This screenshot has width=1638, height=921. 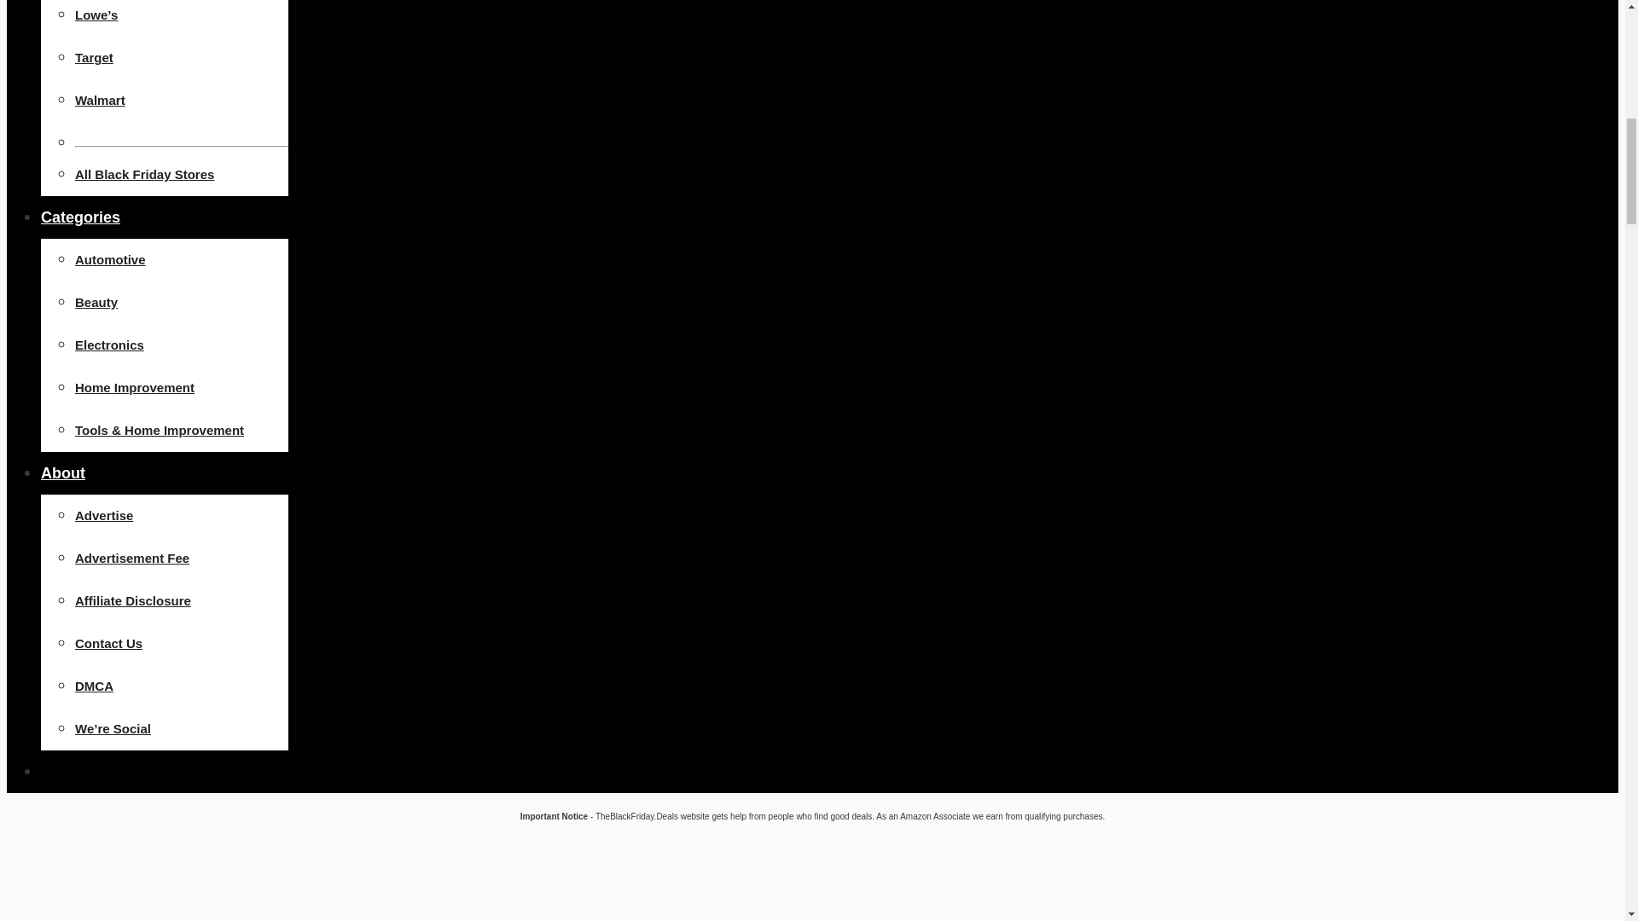 I want to click on Beauty, so click(x=96, y=302).